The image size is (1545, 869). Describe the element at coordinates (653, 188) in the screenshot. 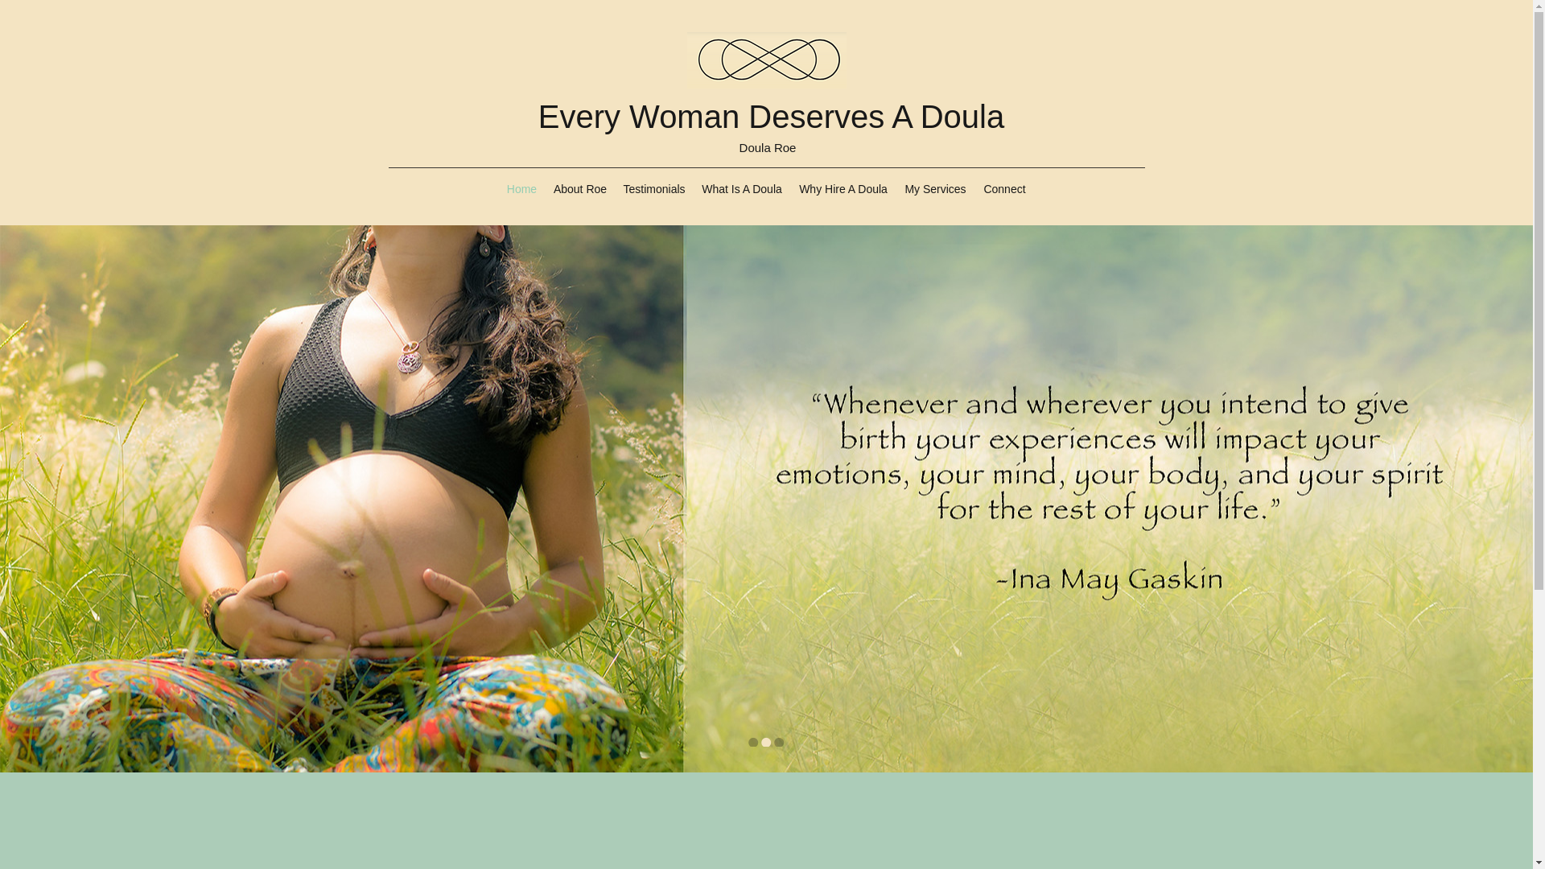

I see `Testimonials` at that location.